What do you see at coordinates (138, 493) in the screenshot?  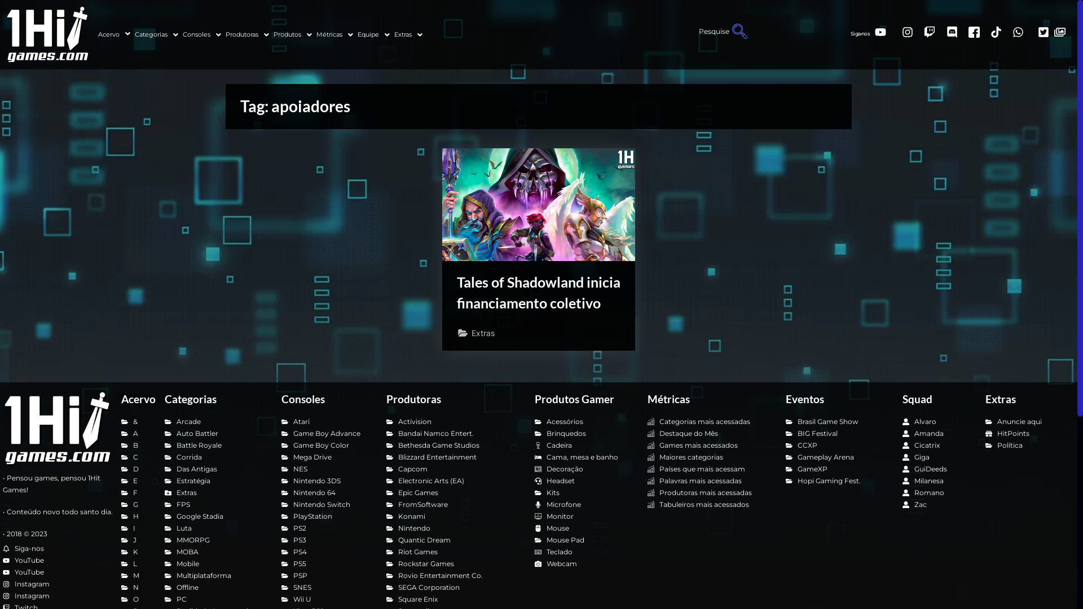 I see `F` at bounding box center [138, 493].